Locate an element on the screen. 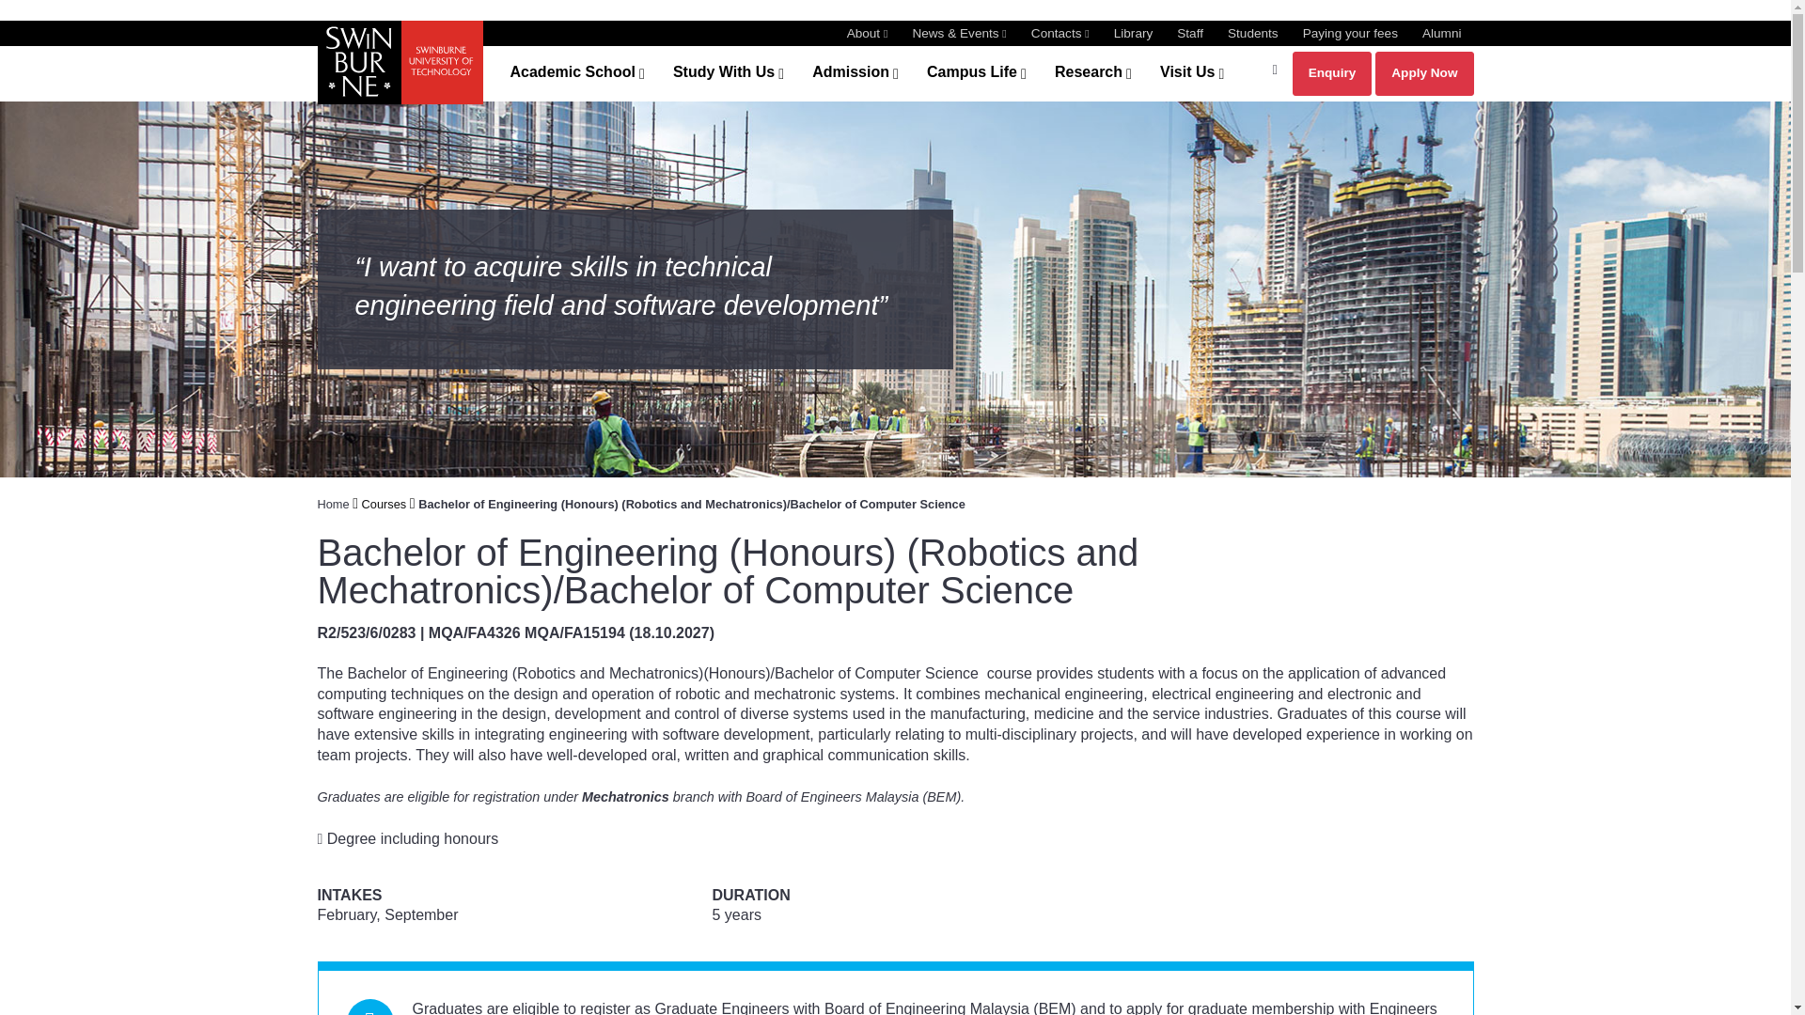 This screenshot has width=1805, height=1015. About is located at coordinates (867, 33).